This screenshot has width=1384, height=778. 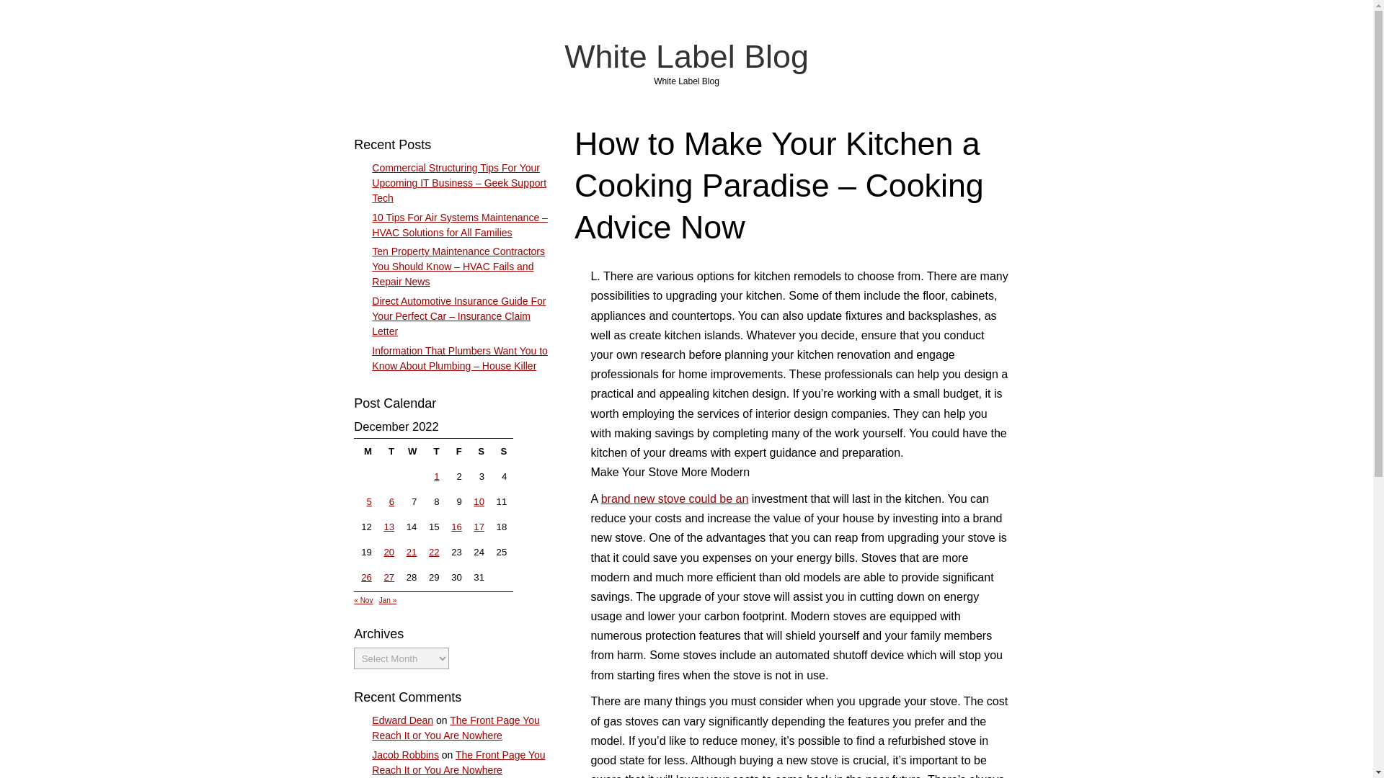 I want to click on 17, so click(x=479, y=526).